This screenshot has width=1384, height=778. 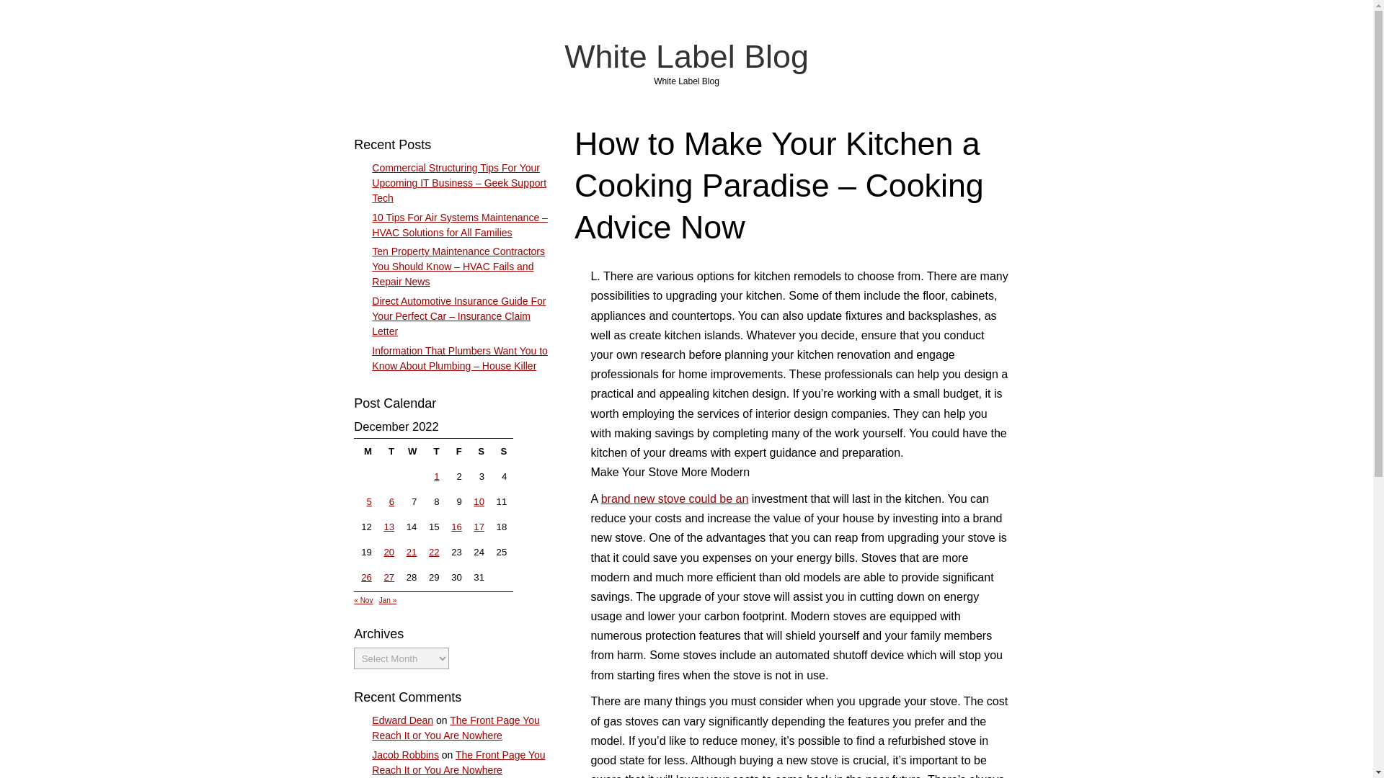 I want to click on 17, so click(x=479, y=526).